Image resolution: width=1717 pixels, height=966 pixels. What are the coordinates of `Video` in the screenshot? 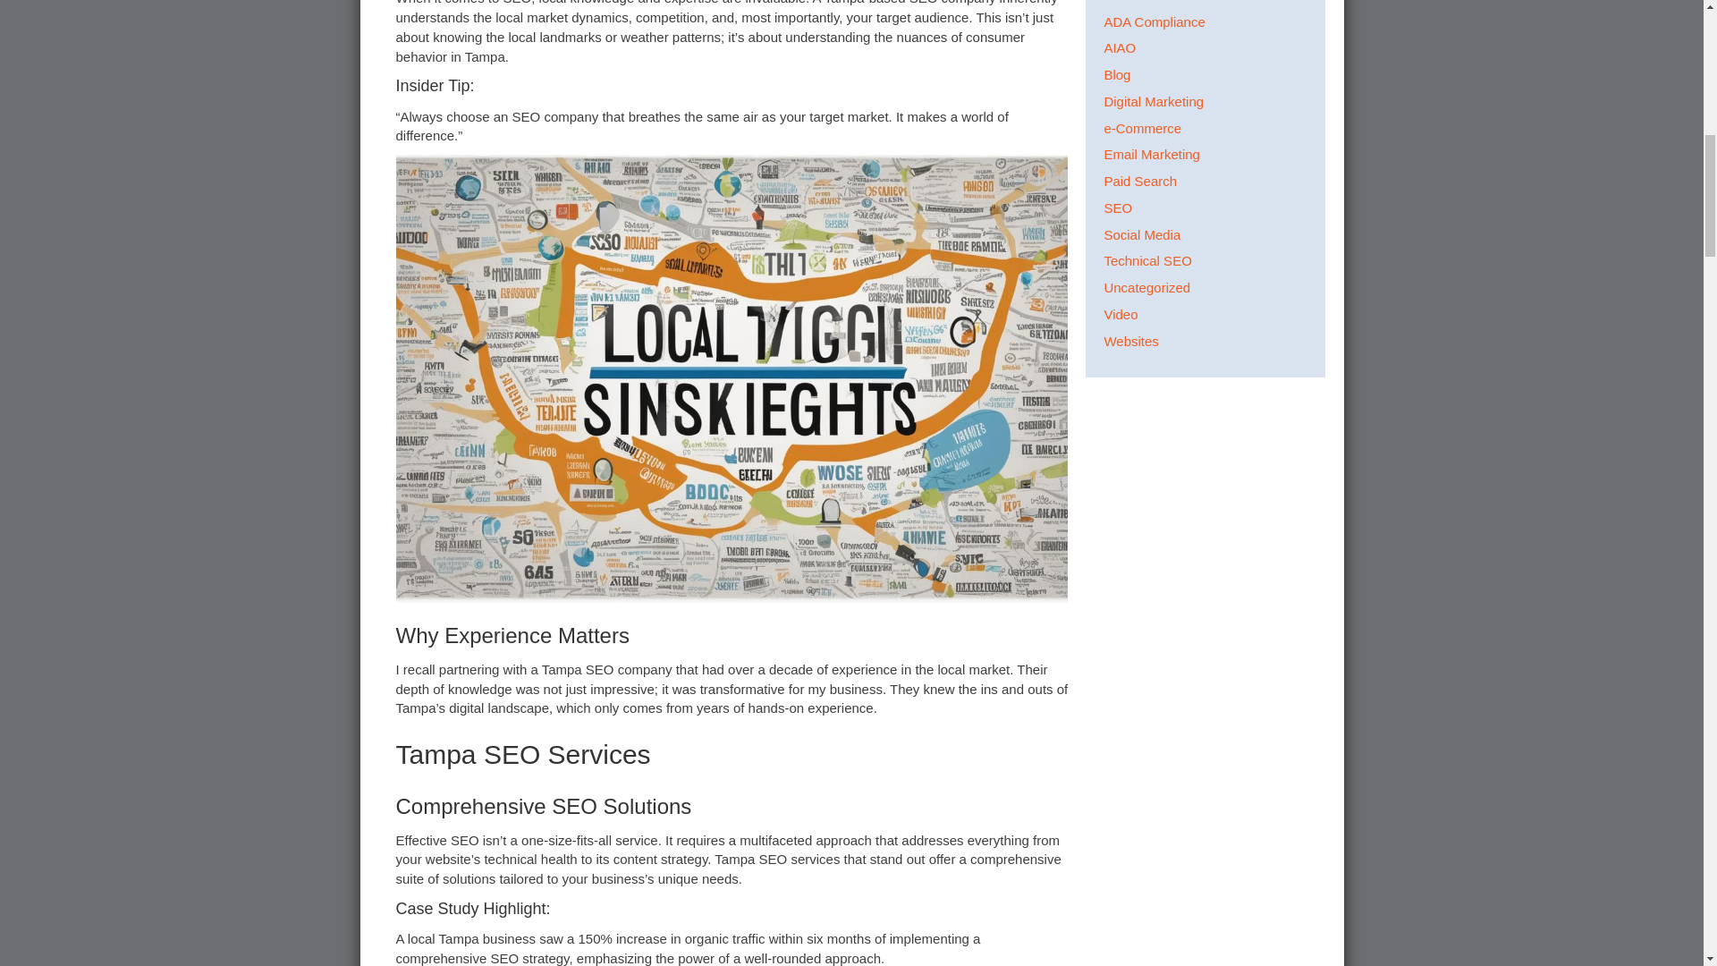 It's located at (1120, 314).